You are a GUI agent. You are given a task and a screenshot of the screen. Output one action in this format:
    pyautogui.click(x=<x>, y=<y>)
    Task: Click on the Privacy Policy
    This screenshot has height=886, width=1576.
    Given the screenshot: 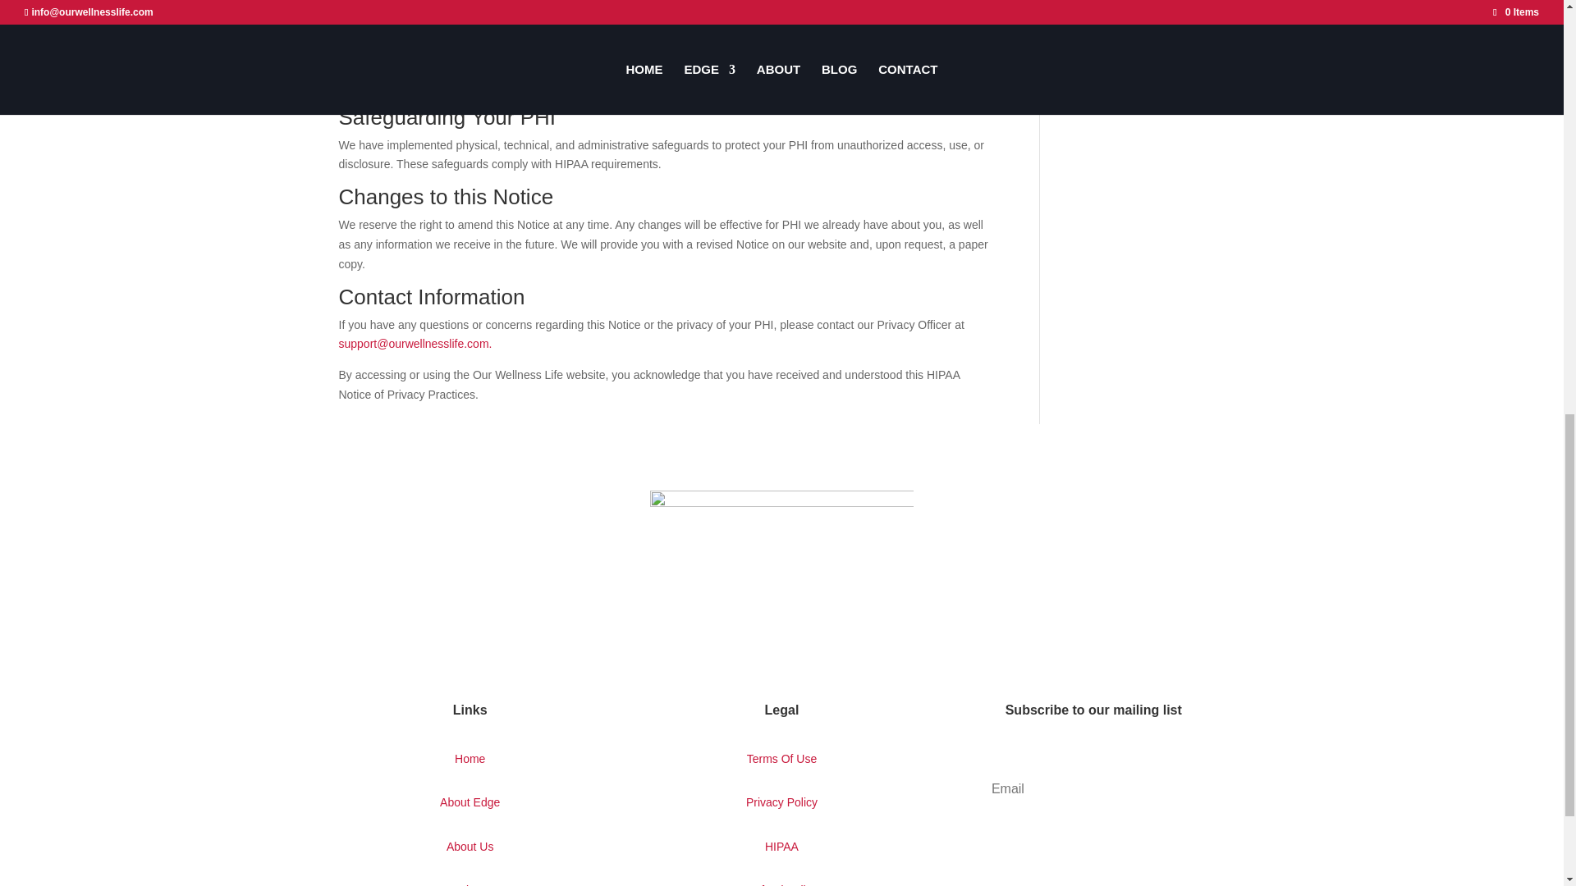 What is the action you would take?
    pyautogui.click(x=781, y=802)
    